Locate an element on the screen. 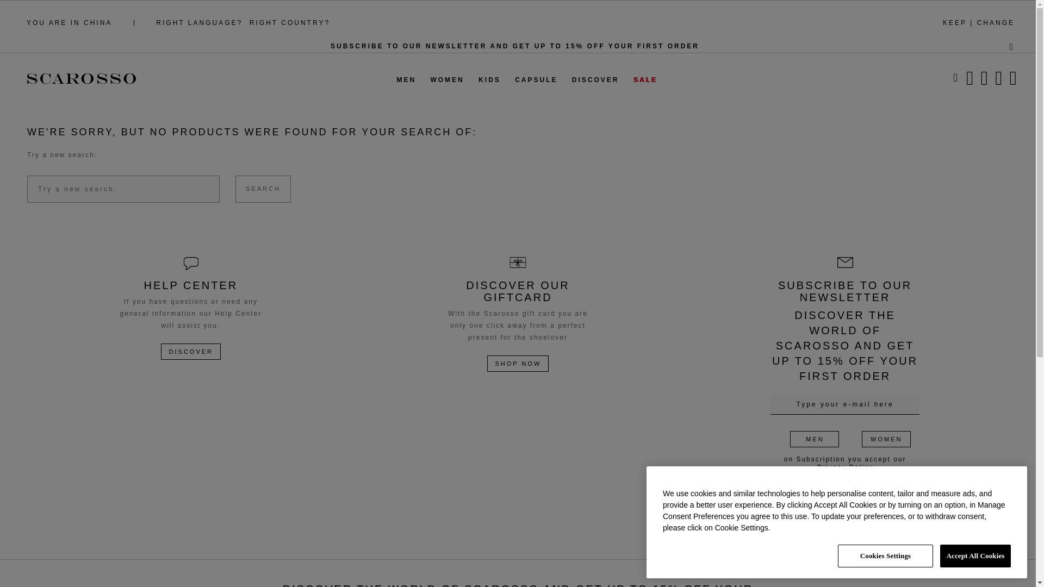 This screenshot has width=1044, height=587. men is located at coordinates (894, 83).